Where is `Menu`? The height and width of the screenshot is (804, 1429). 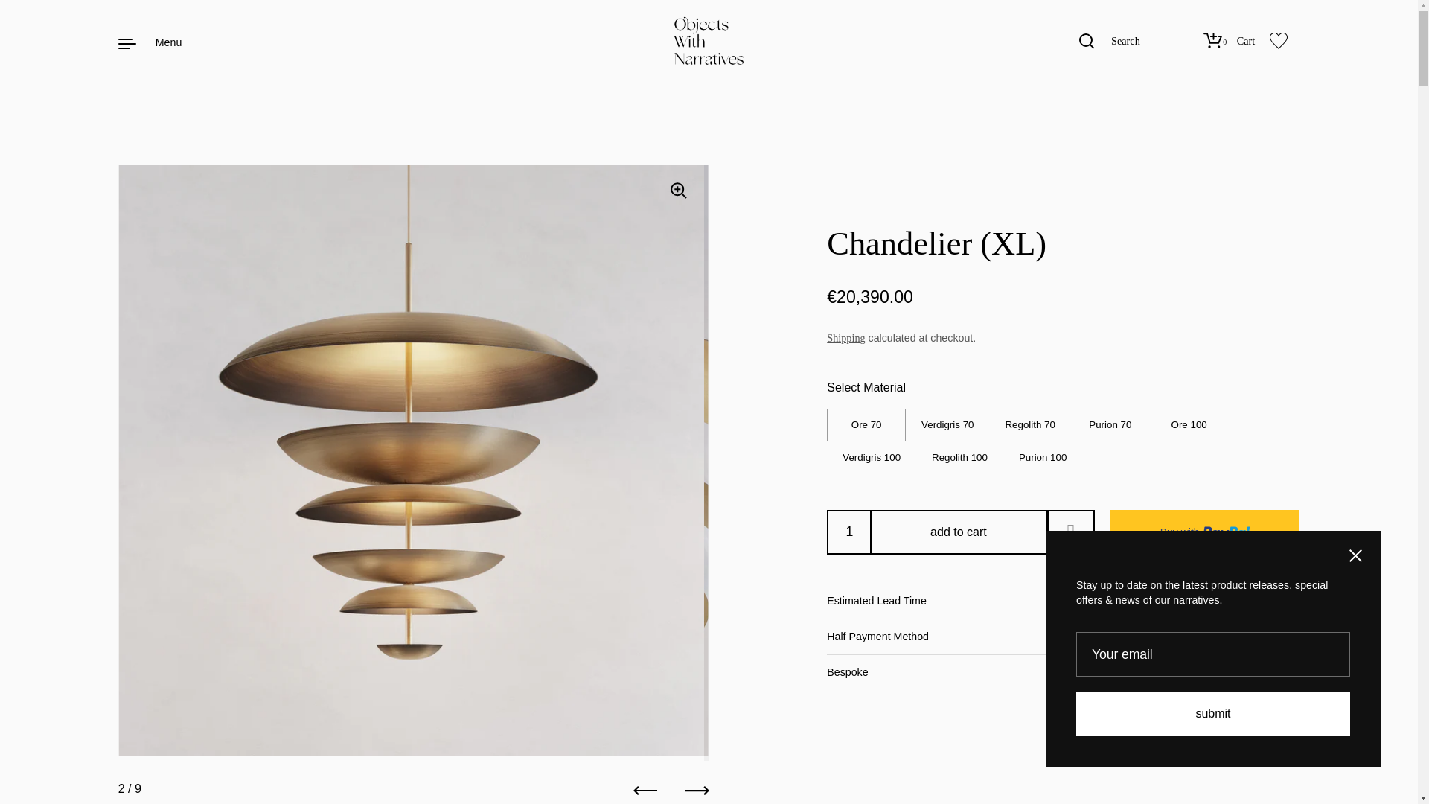 Menu is located at coordinates (1110, 42).